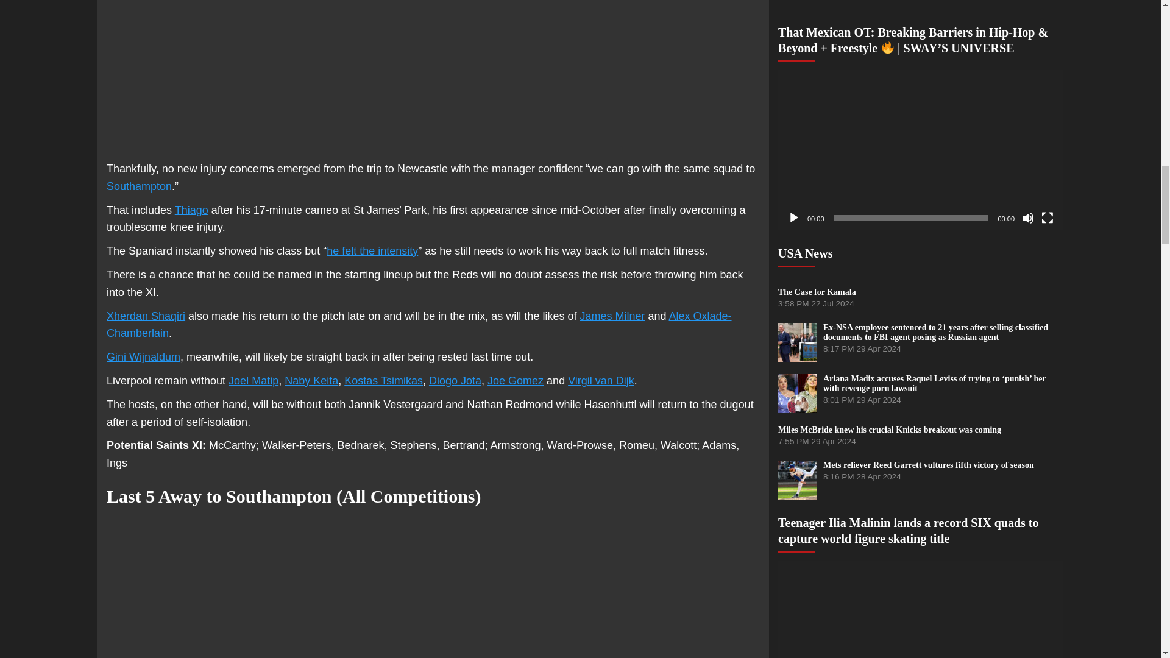  What do you see at coordinates (383, 380) in the screenshot?
I see `Kostas Tsimikas` at bounding box center [383, 380].